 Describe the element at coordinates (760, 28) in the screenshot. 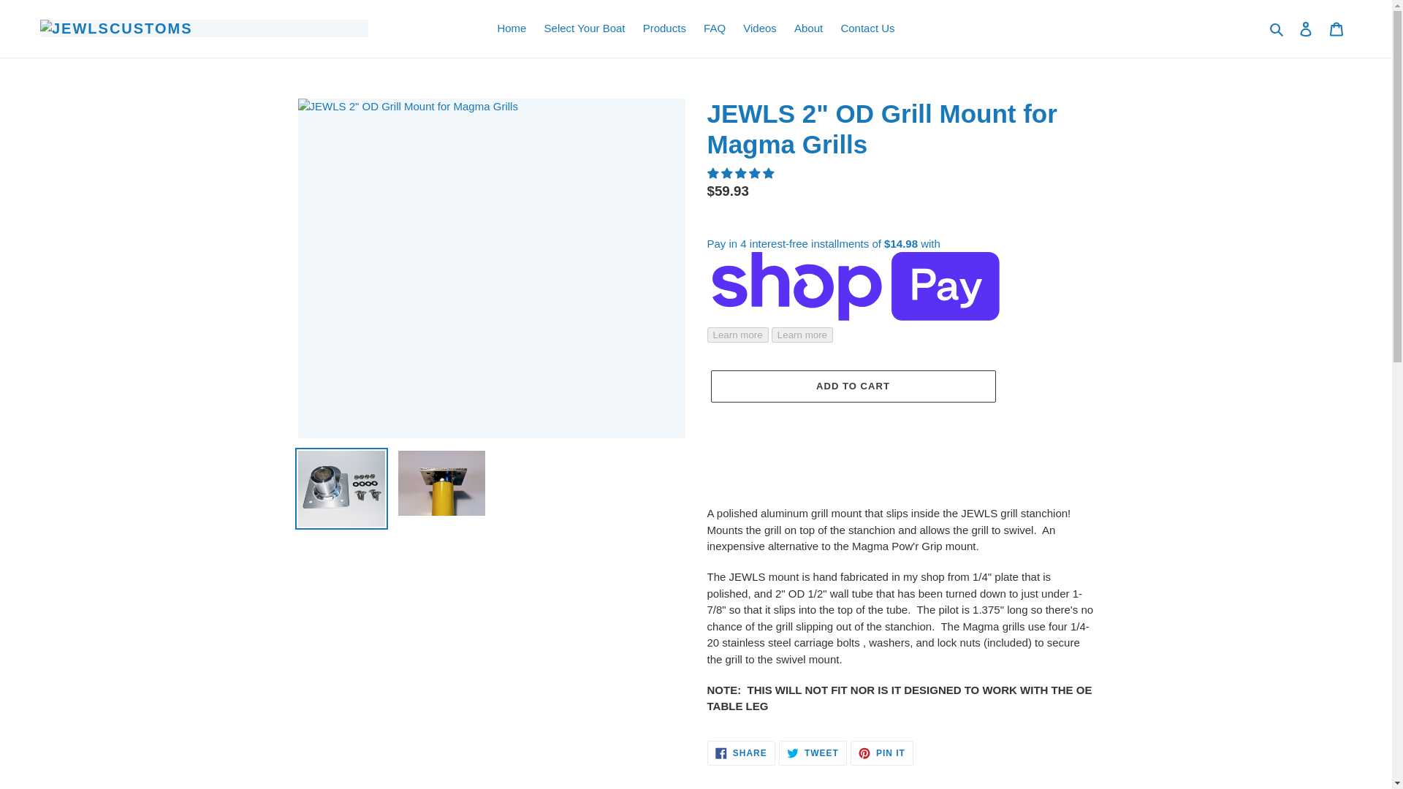

I see `About` at that location.